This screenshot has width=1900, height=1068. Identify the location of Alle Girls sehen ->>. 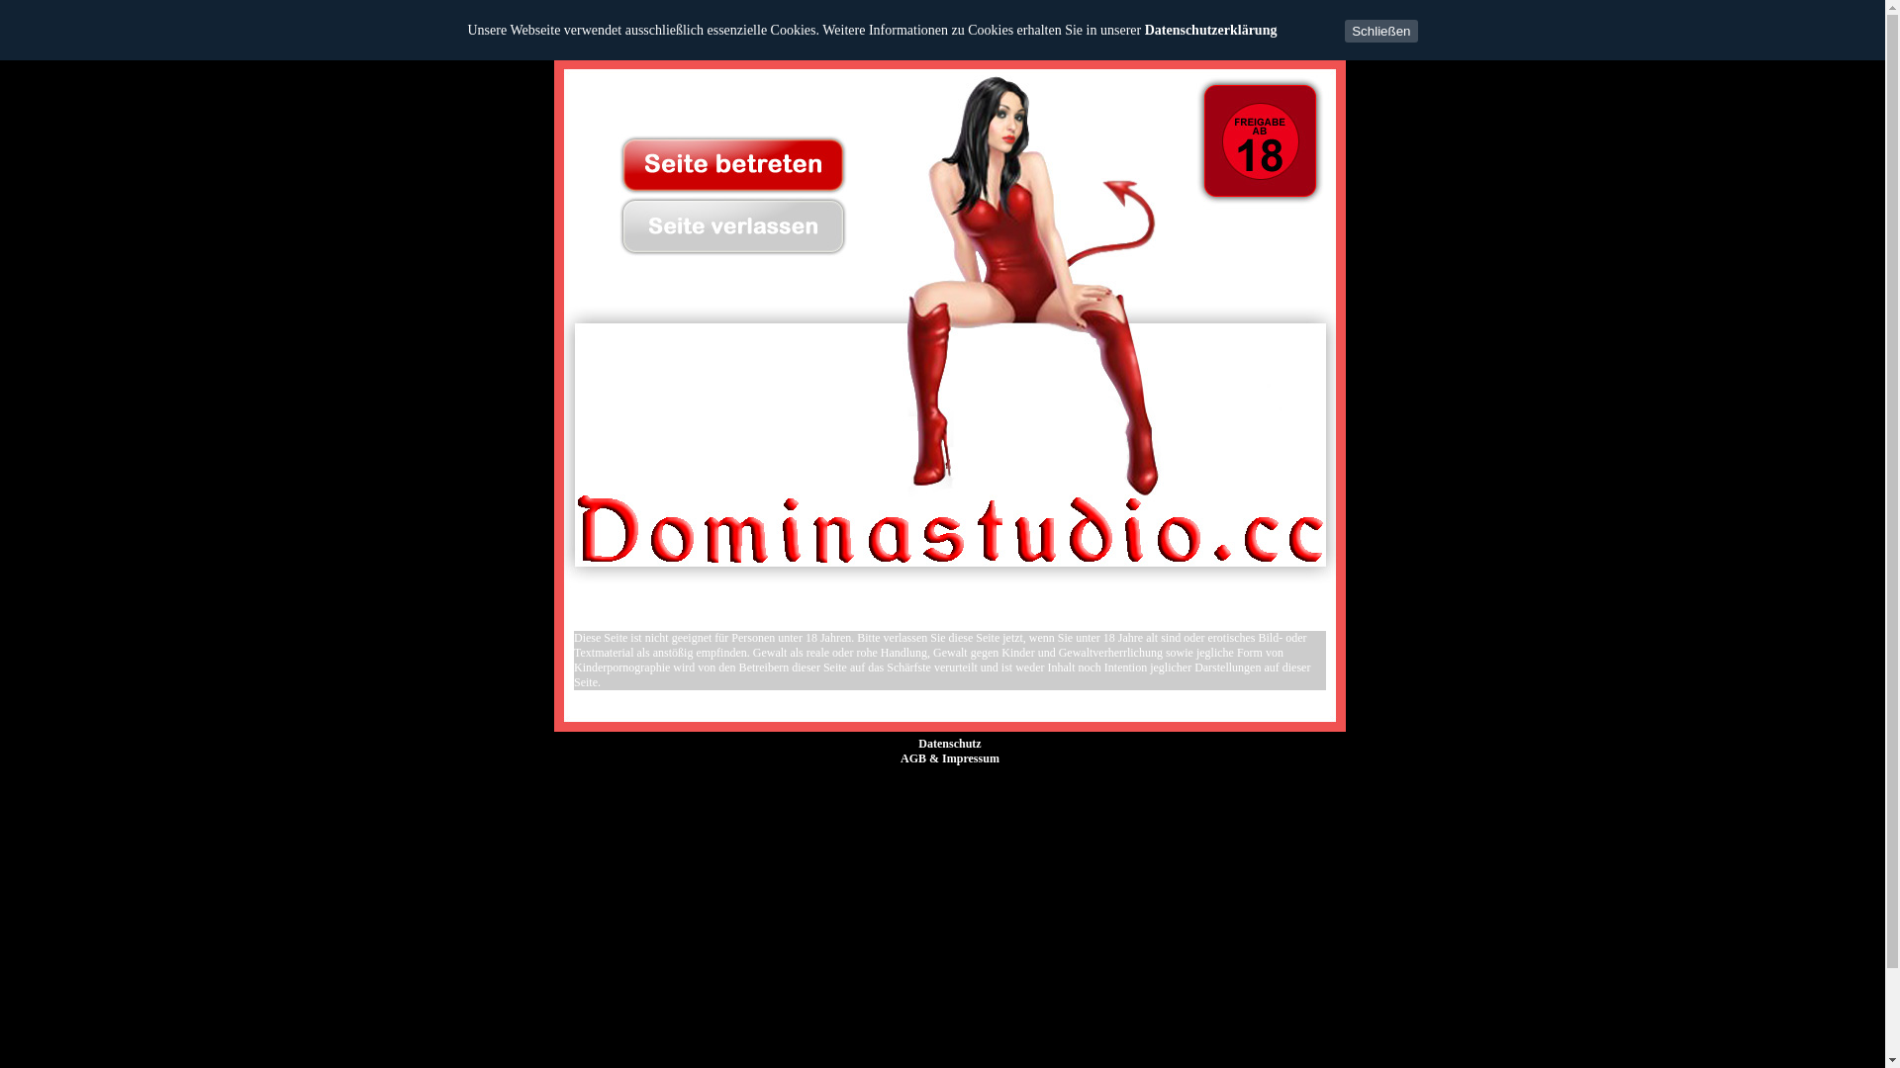
(1078, 495).